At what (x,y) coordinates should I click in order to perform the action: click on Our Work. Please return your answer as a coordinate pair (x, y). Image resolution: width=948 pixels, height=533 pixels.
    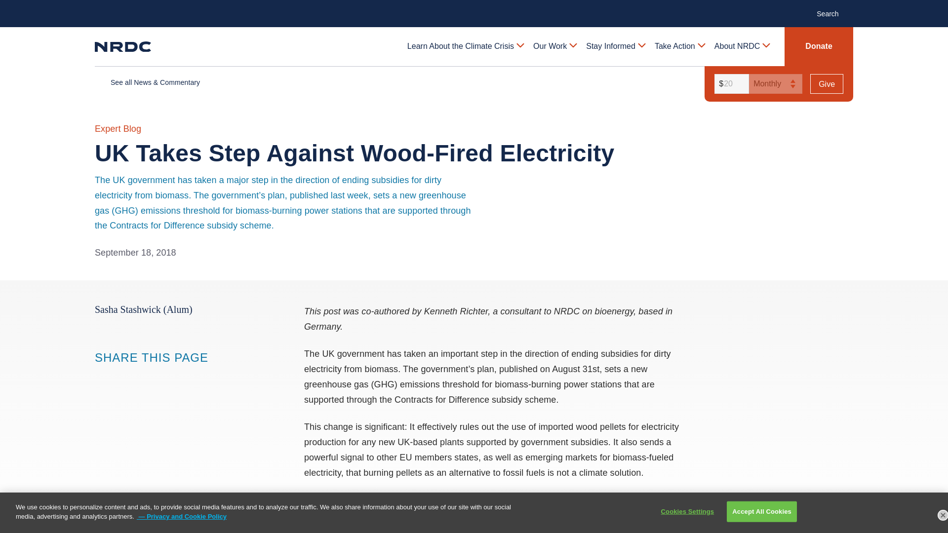
    Looking at the image, I should click on (554, 46).